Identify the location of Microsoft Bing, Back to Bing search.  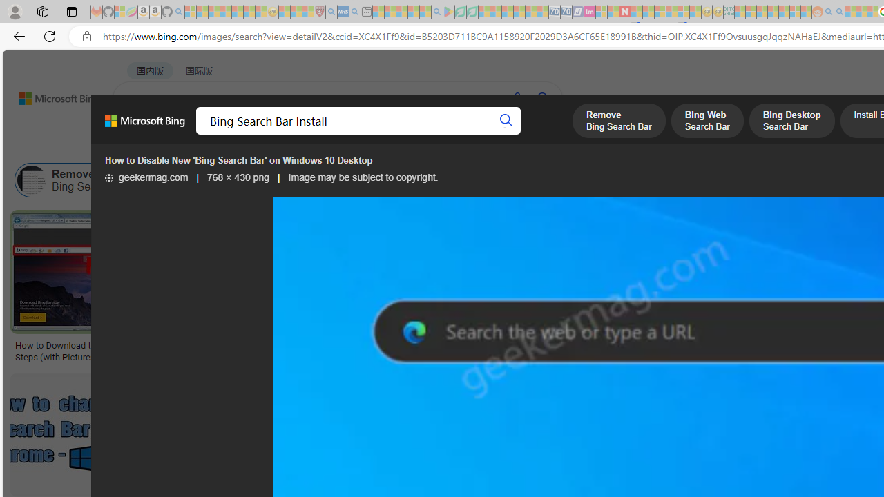
(144, 126).